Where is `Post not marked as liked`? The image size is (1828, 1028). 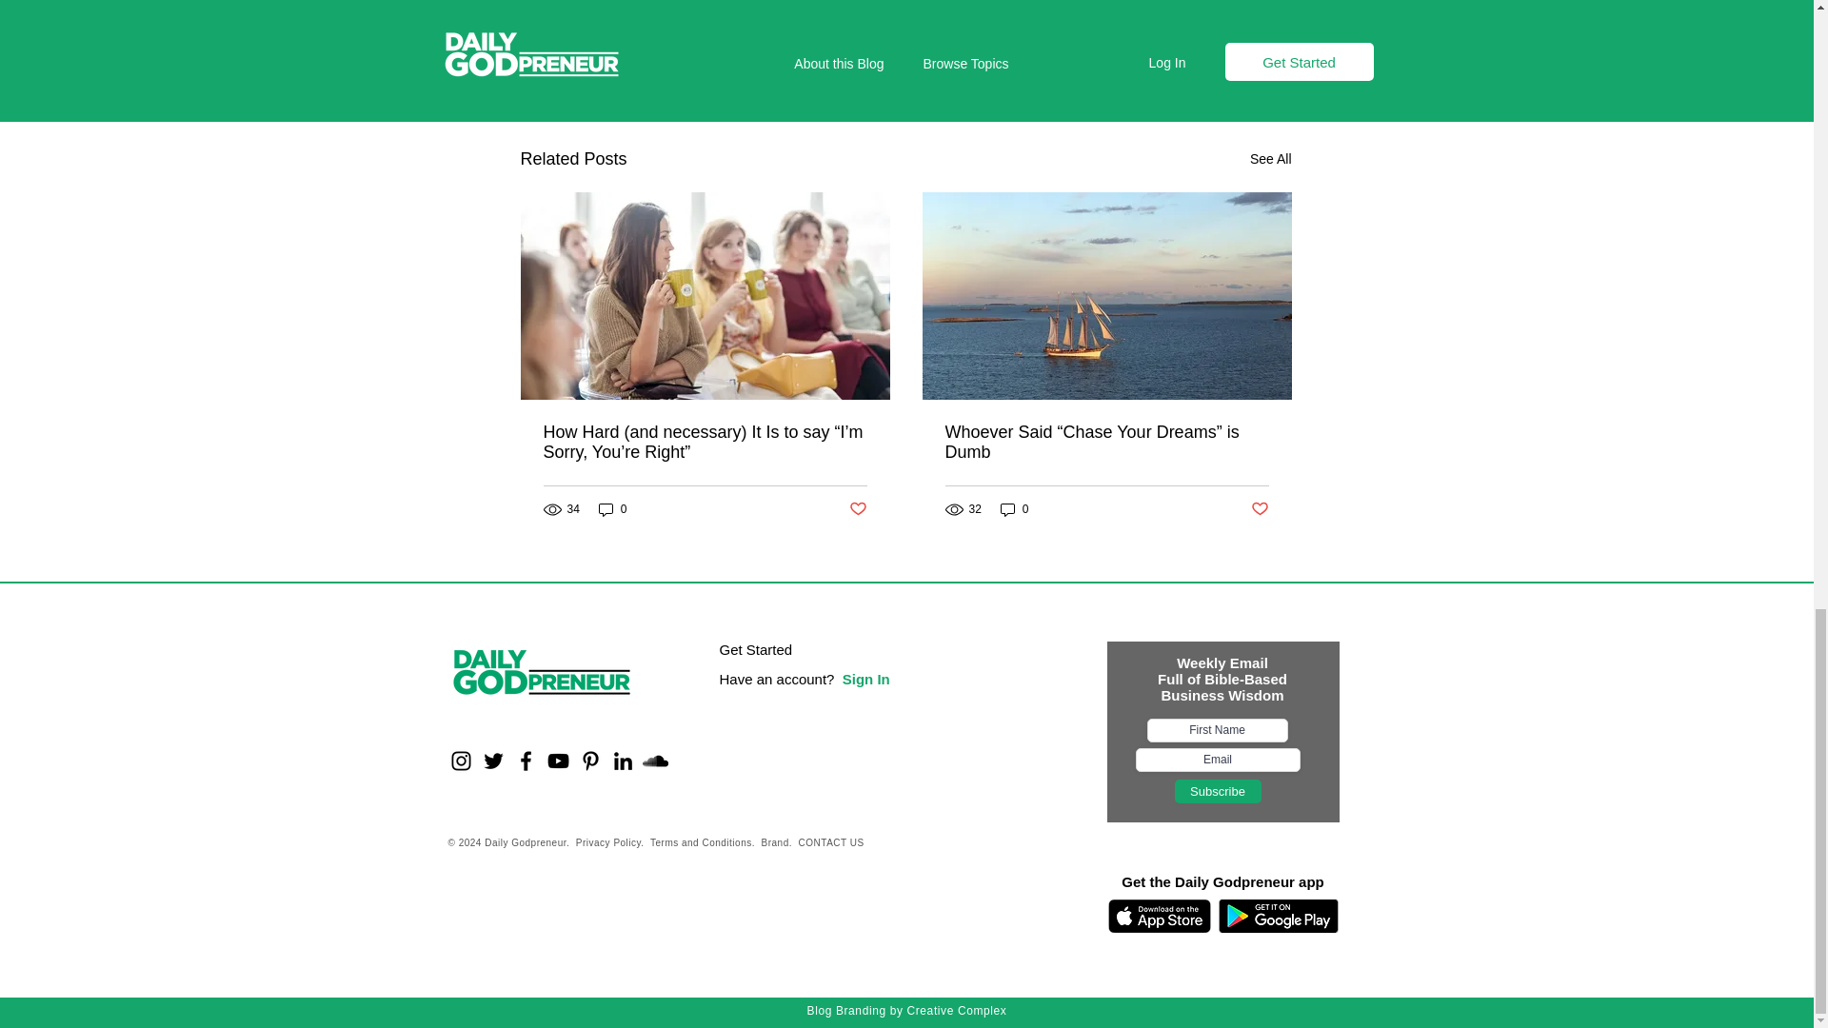
Post not marked as liked is located at coordinates (1226, 56).